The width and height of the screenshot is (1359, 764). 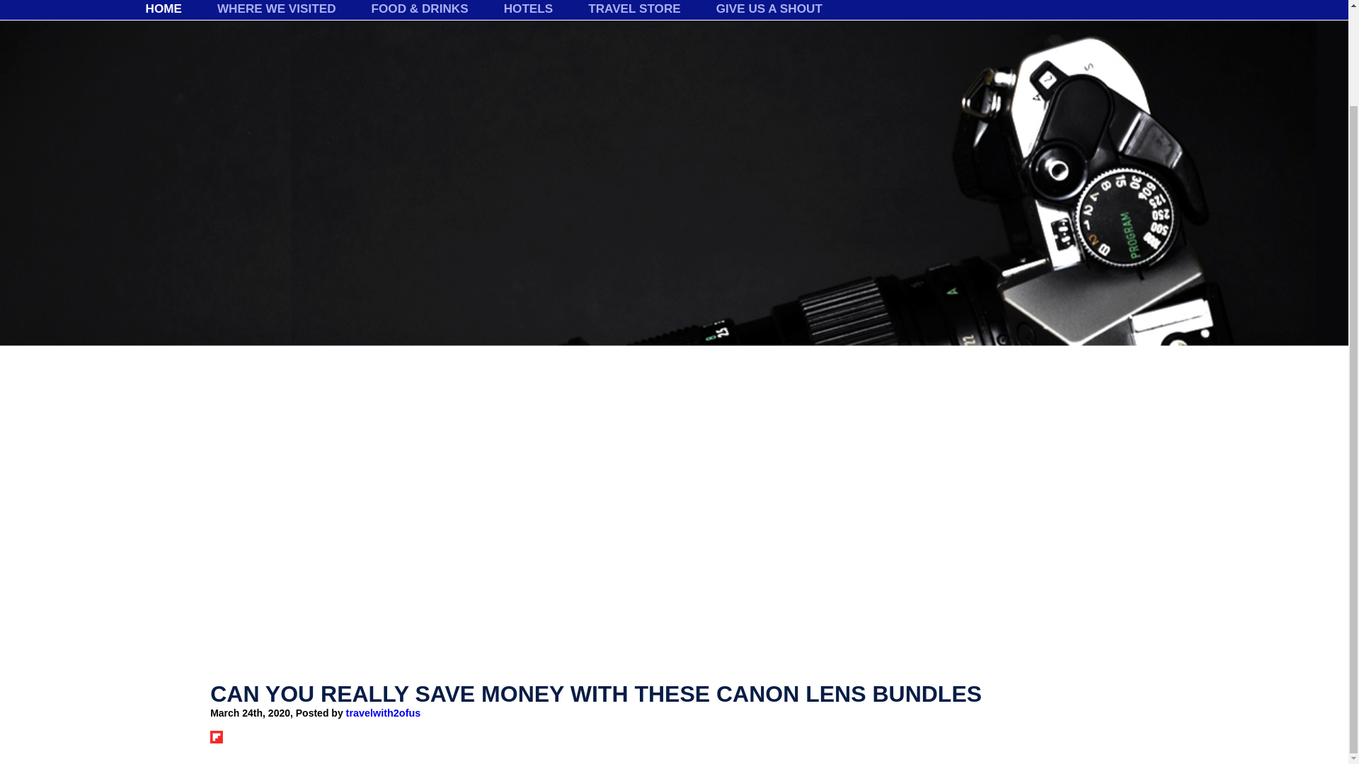 What do you see at coordinates (163, 18) in the screenshot?
I see `HOME` at bounding box center [163, 18].